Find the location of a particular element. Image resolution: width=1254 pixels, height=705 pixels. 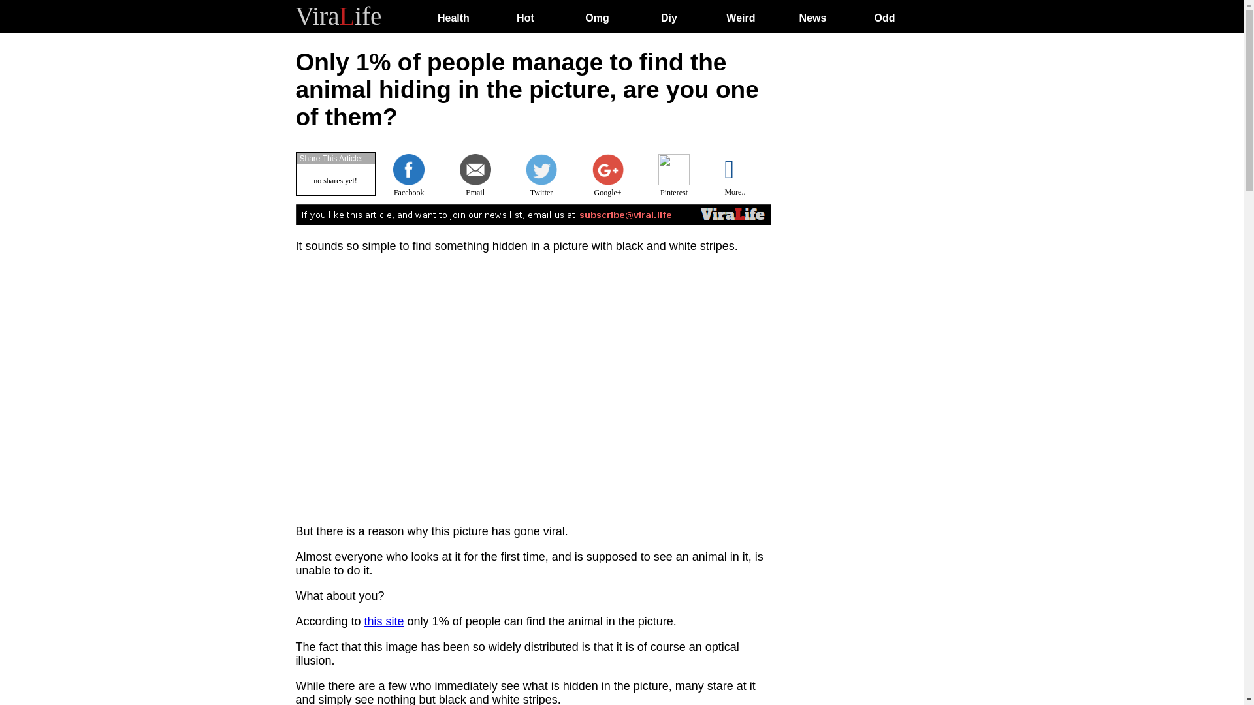

ViraLife is located at coordinates (338, 16).